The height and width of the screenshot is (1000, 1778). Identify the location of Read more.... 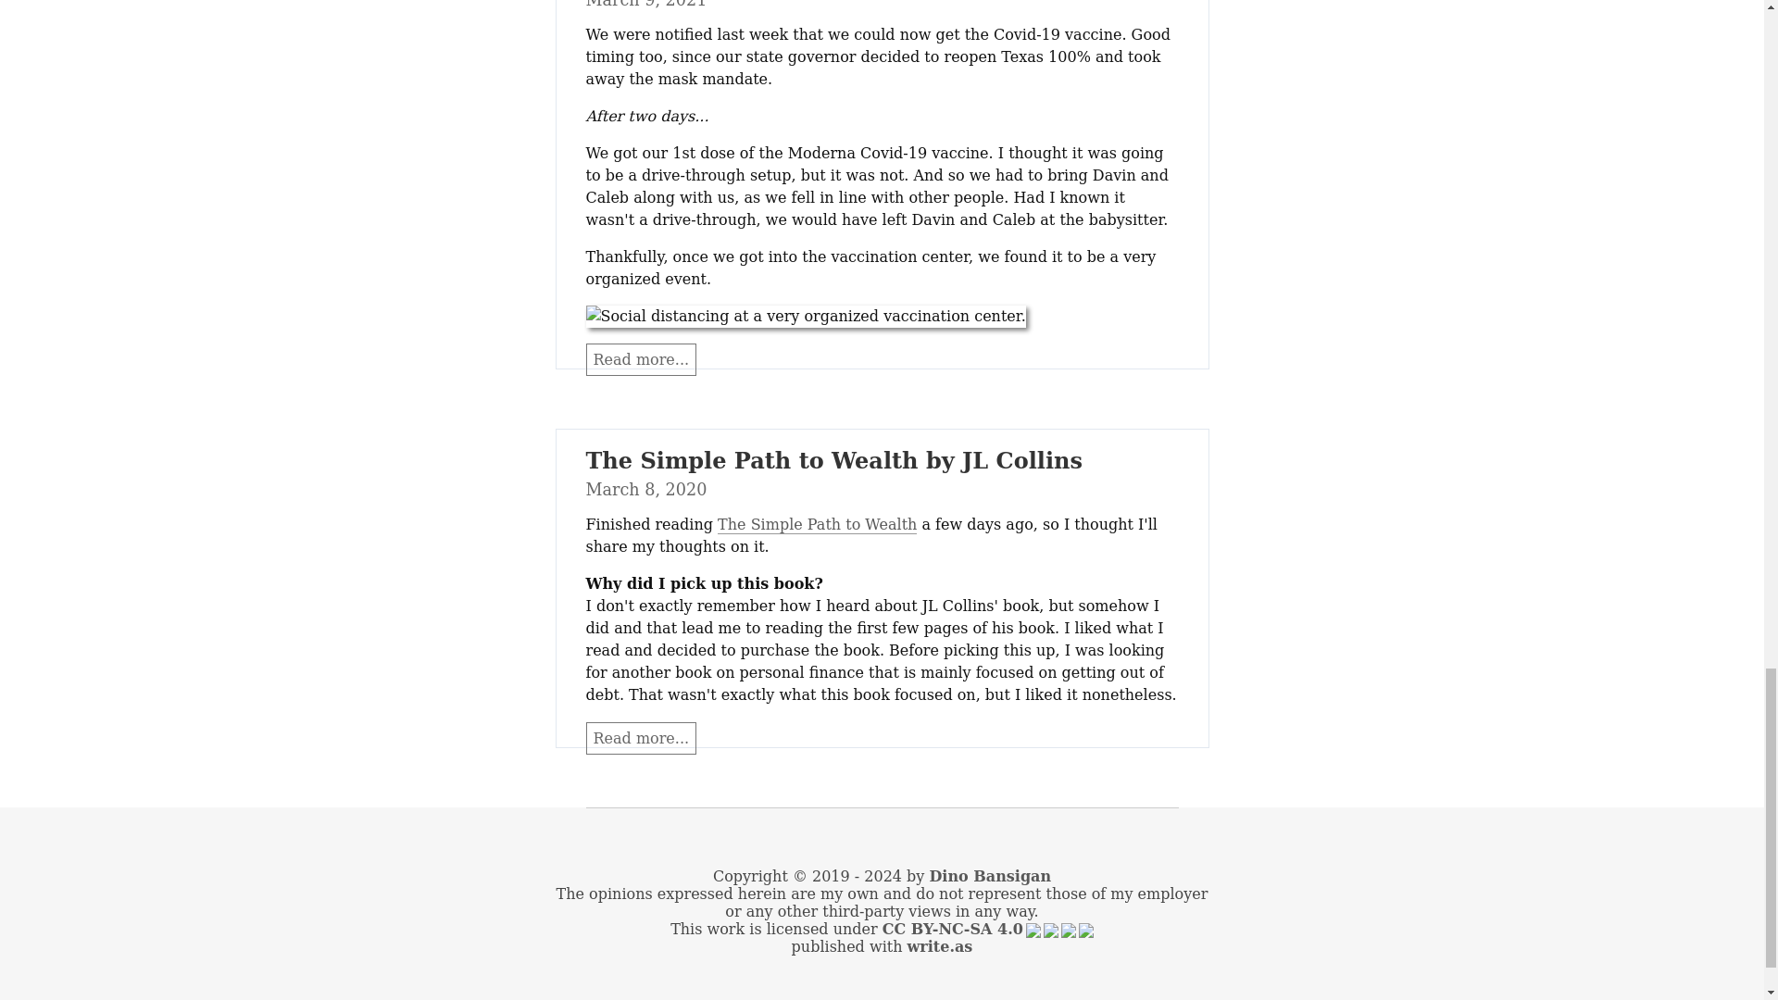
(641, 359).